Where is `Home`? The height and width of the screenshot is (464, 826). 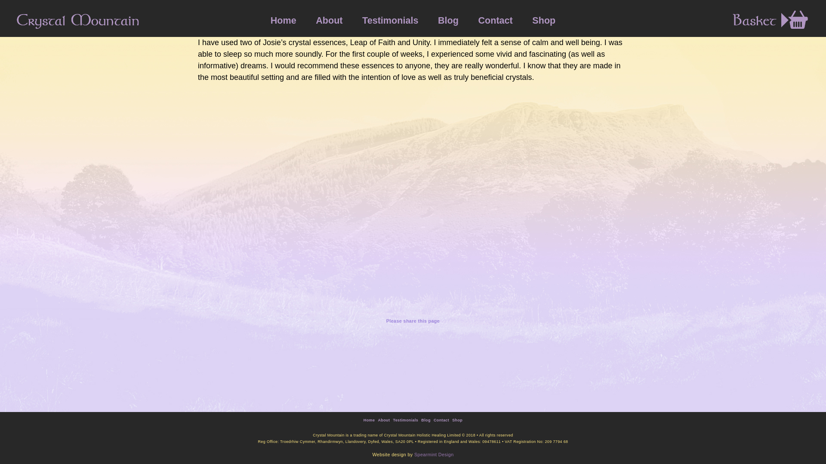 Home is located at coordinates (369, 420).